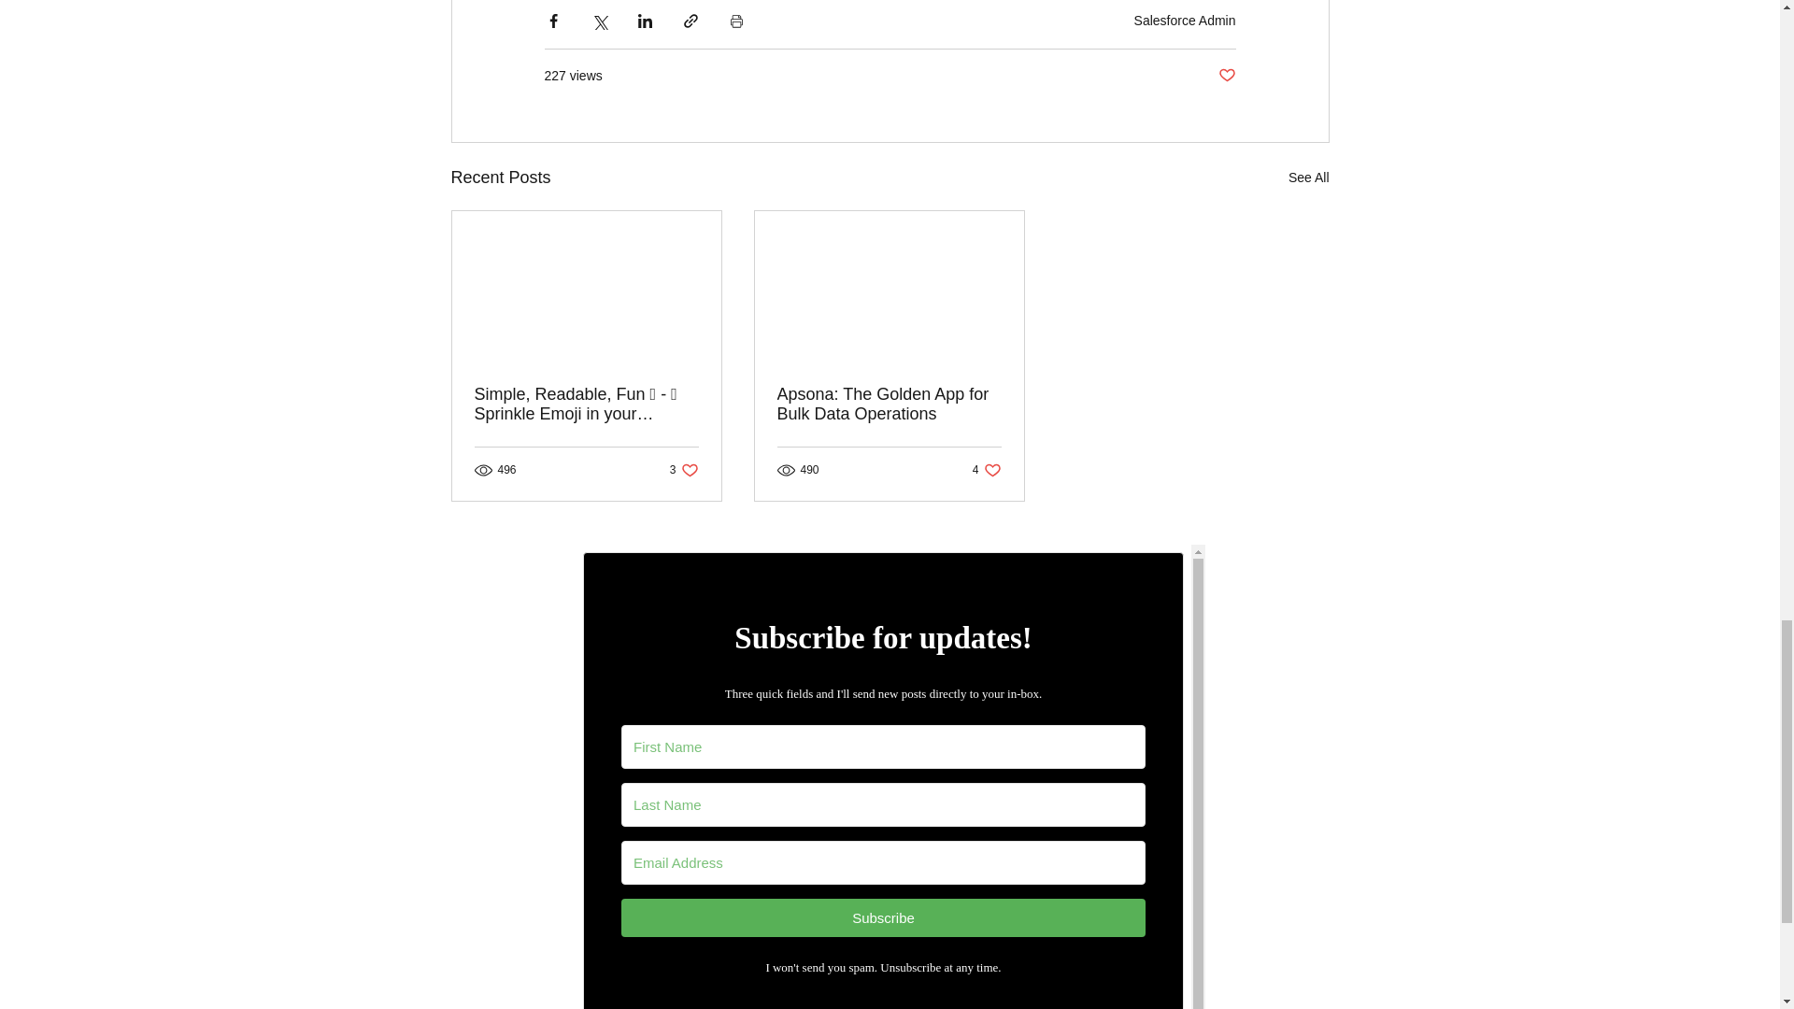  I want to click on Salesforce Admin, so click(1226, 76).